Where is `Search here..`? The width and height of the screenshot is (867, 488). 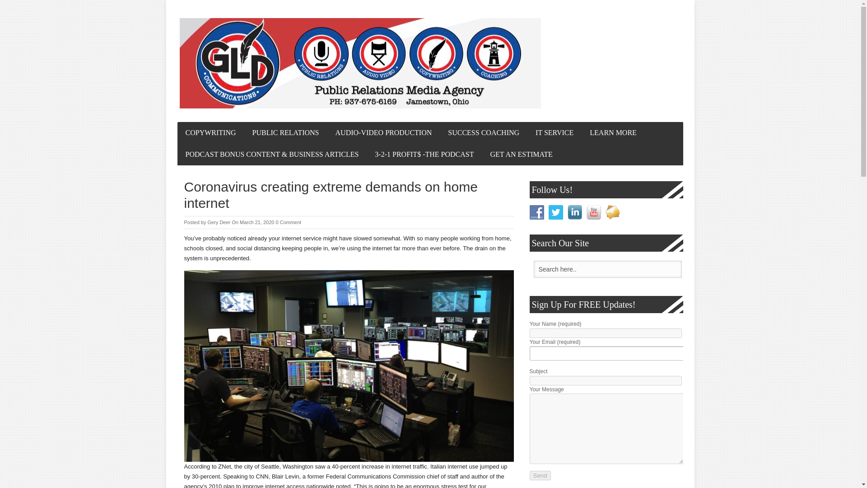
Search here.. is located at coordinates (608, 269).